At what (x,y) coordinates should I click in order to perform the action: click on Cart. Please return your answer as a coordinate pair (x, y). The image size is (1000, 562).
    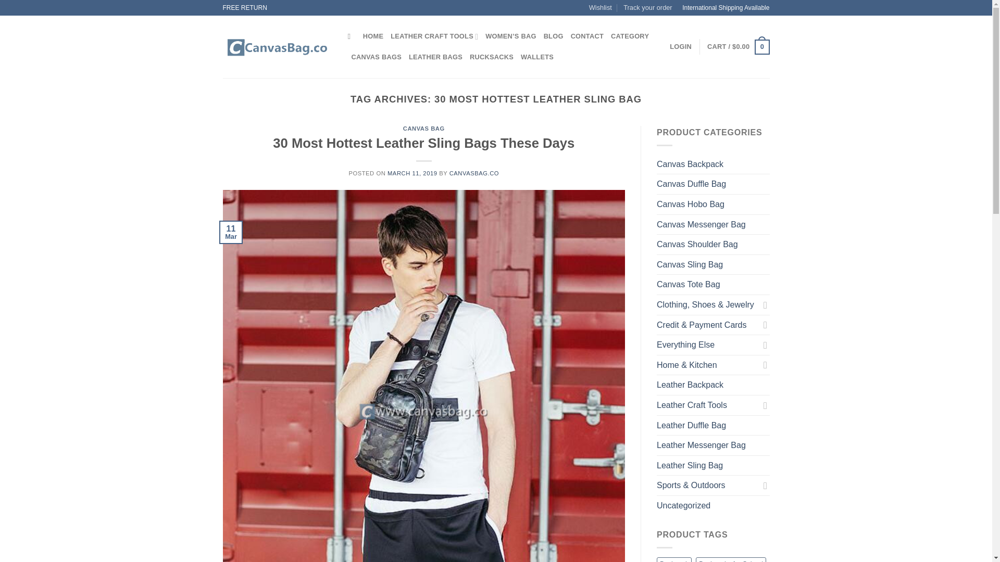
    Looking at the image, I should click on (737, 47).